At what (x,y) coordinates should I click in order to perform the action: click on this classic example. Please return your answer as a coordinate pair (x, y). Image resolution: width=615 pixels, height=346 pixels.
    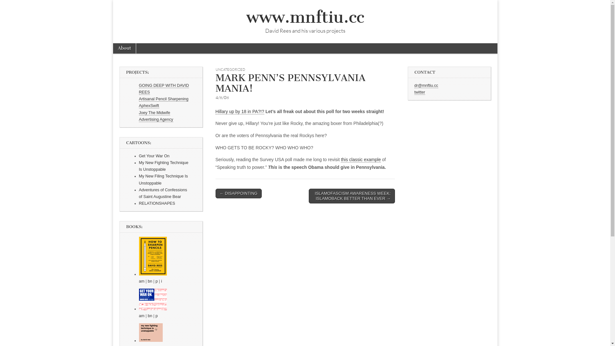
    Looking at the image, I should click on (361, 160).